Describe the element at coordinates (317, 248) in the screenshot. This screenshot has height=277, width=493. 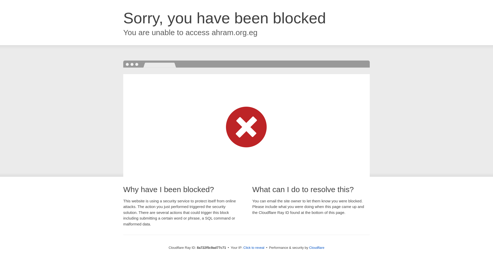
I see `Cloudflare` at that location.